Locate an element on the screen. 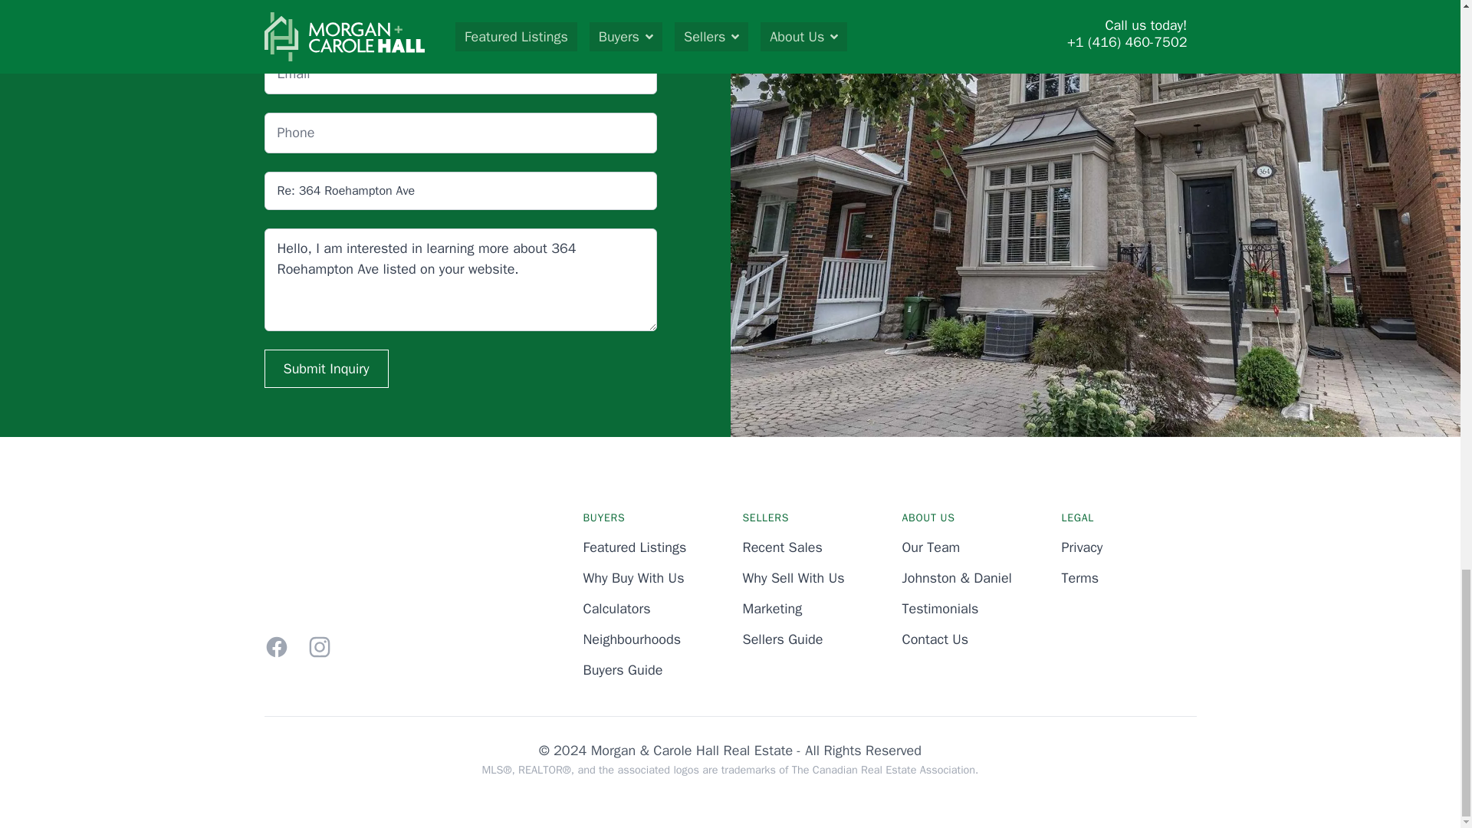 Image resolution: width=1472 pixels, height=828 pixels. Instagram is located at coordinates (319, 647).